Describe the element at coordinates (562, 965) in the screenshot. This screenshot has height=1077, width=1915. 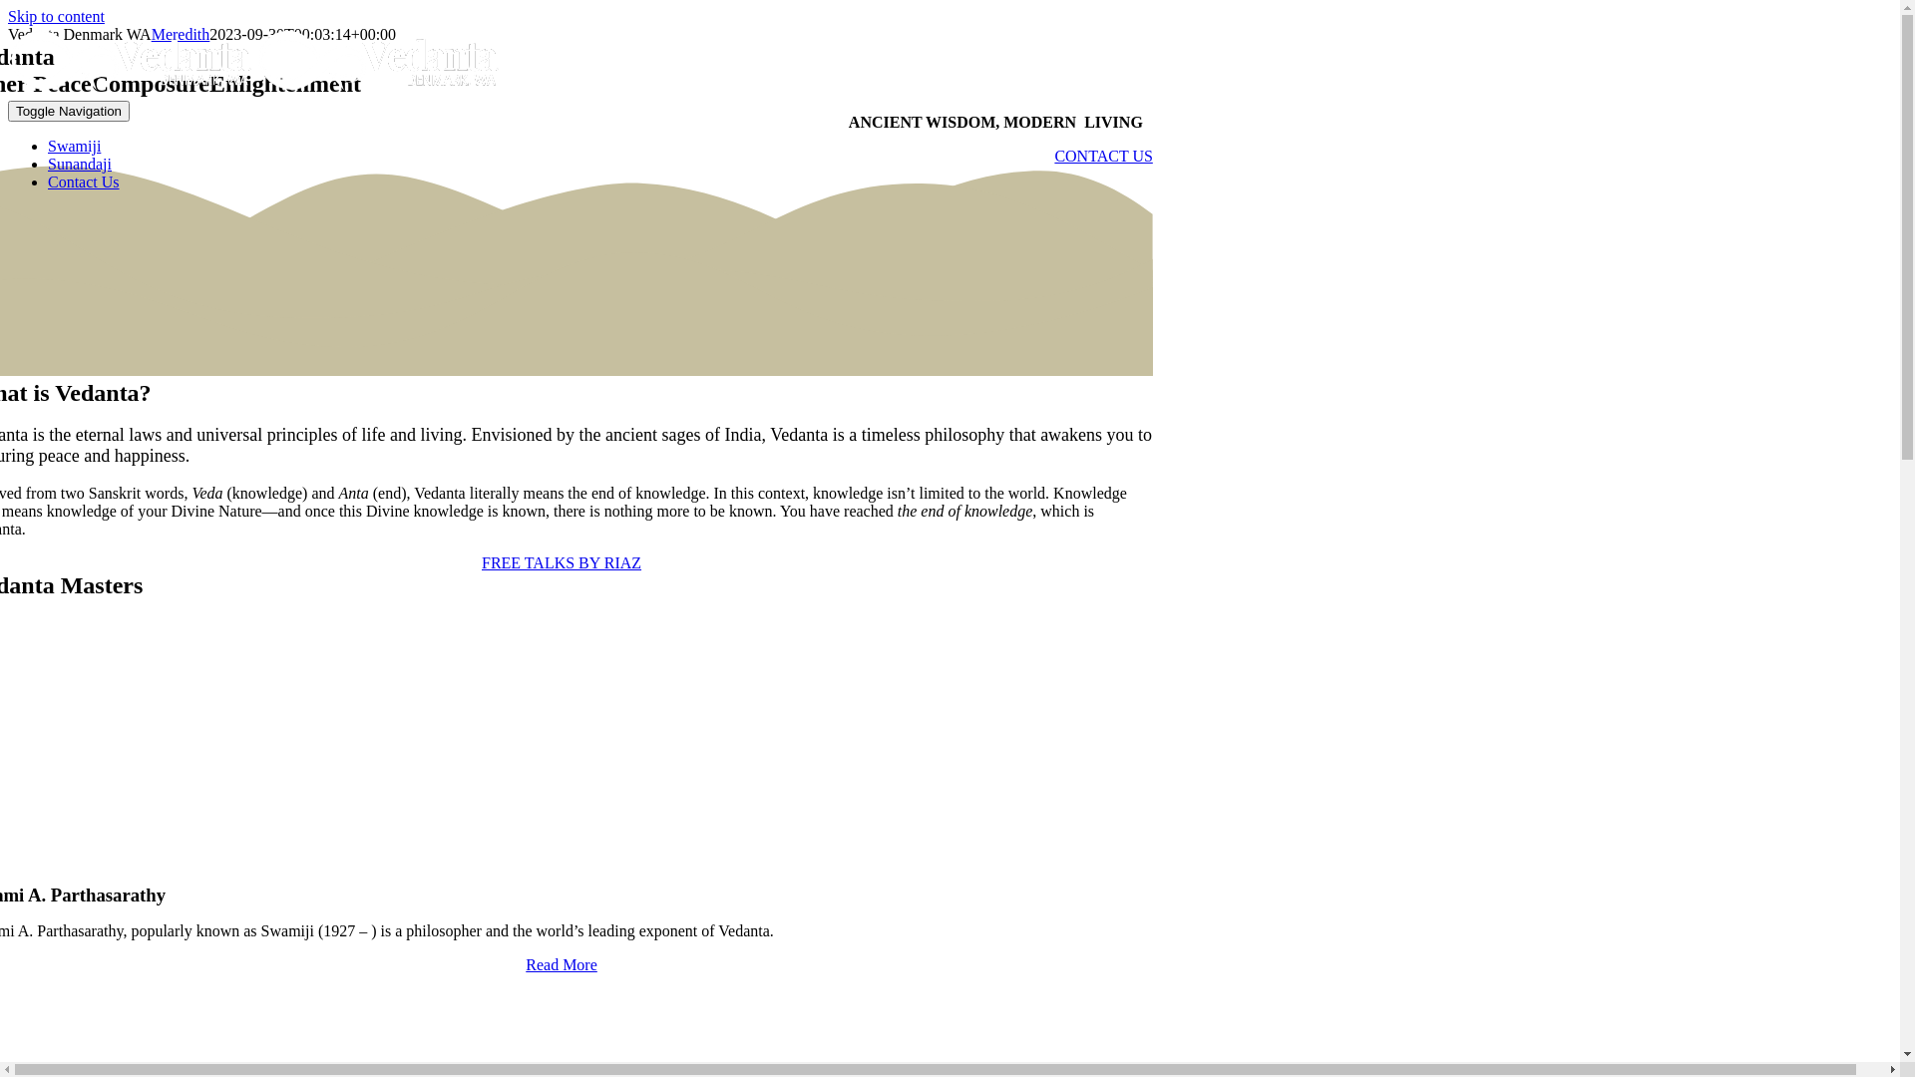
I see `Read More` at that location.